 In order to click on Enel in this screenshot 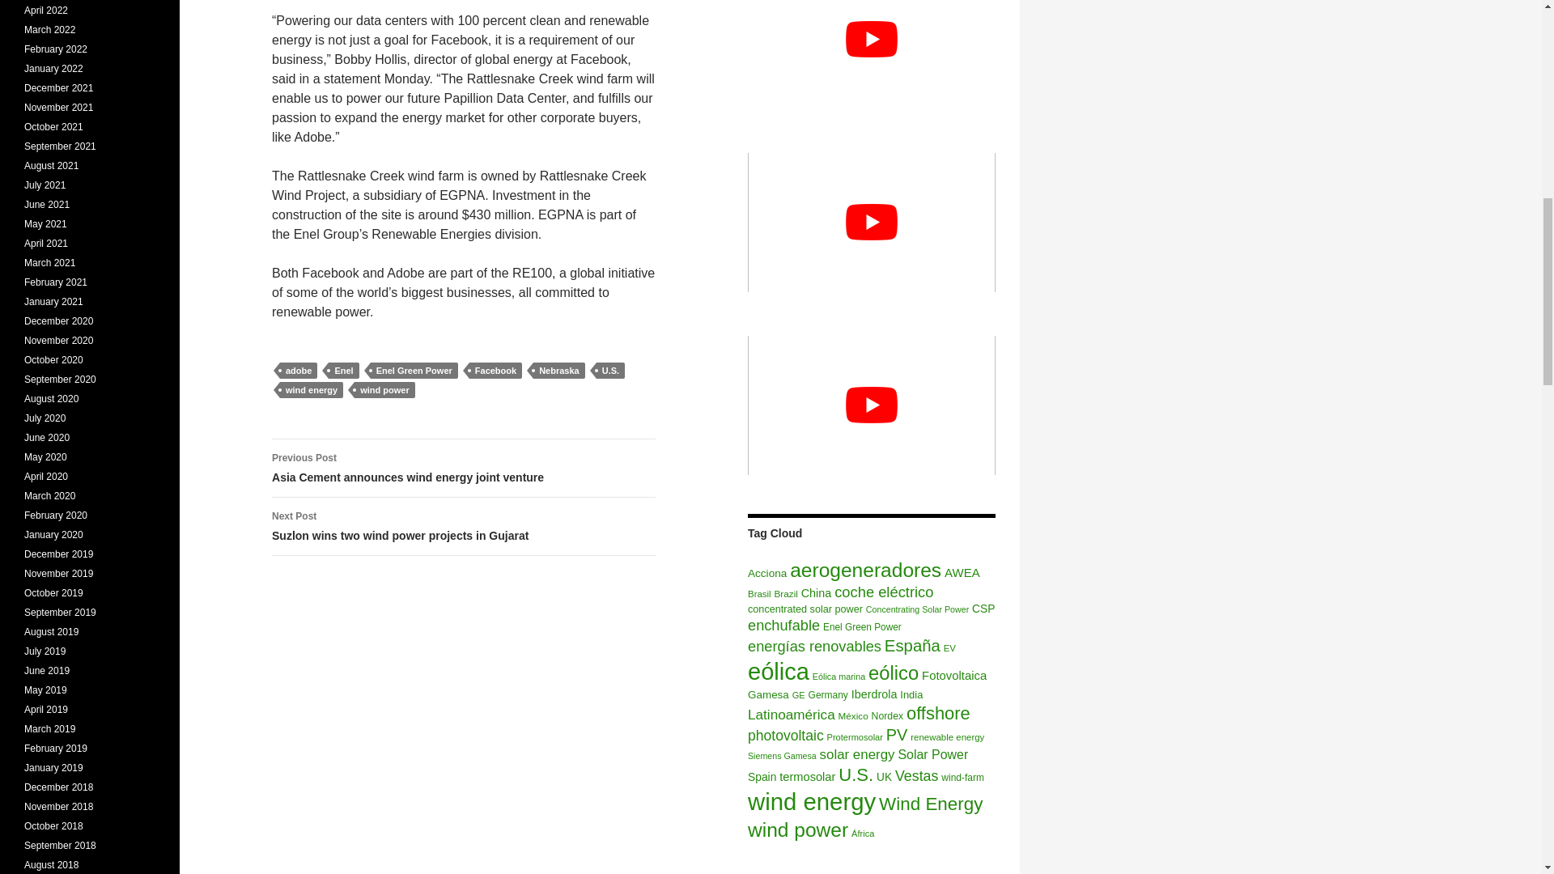, I will do `click(343, 371)`.